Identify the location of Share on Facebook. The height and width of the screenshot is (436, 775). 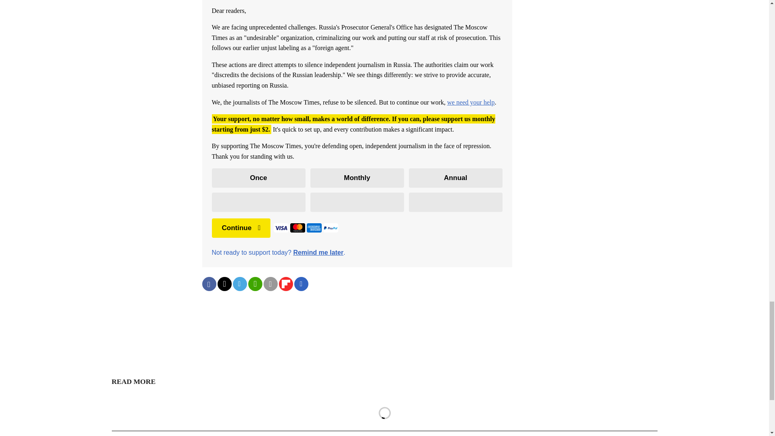
(209, 284).